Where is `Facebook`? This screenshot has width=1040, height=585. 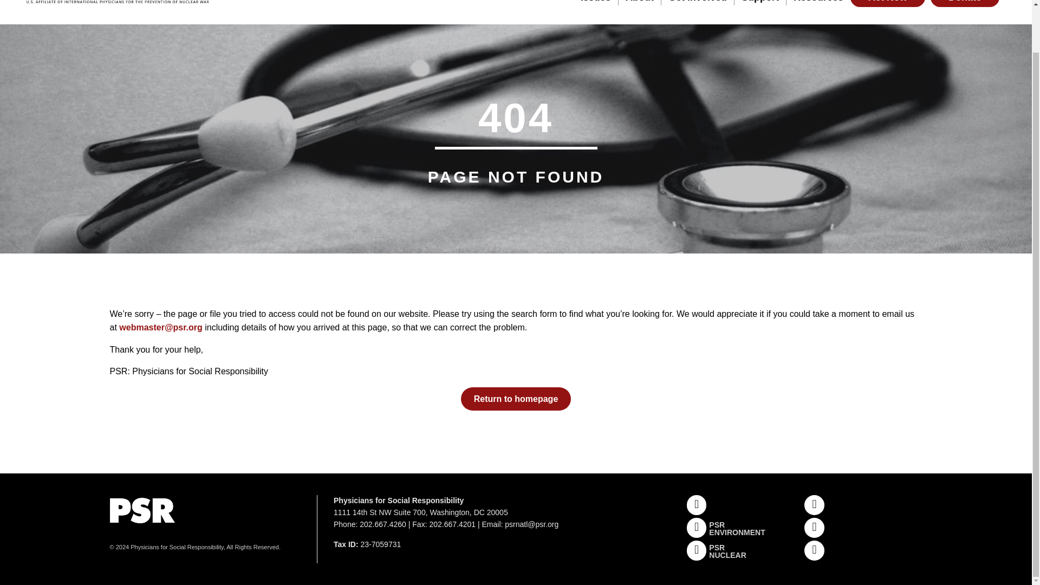
Facebook is located at coordinates (697, 505).